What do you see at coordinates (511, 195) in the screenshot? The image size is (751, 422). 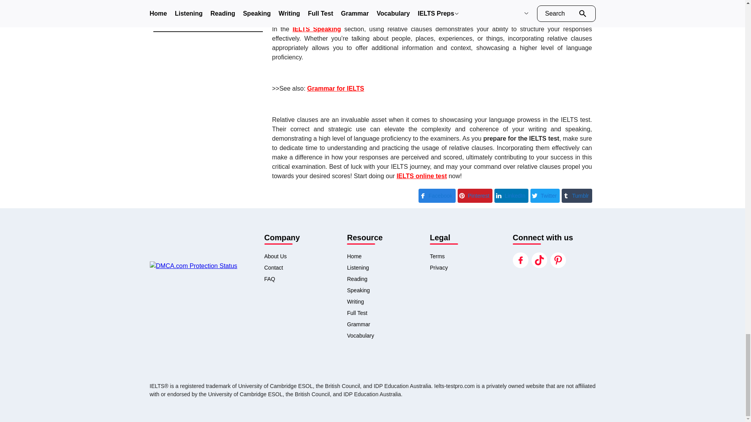 I see `Share on LinkedIn` at bounding box center [511, 195].